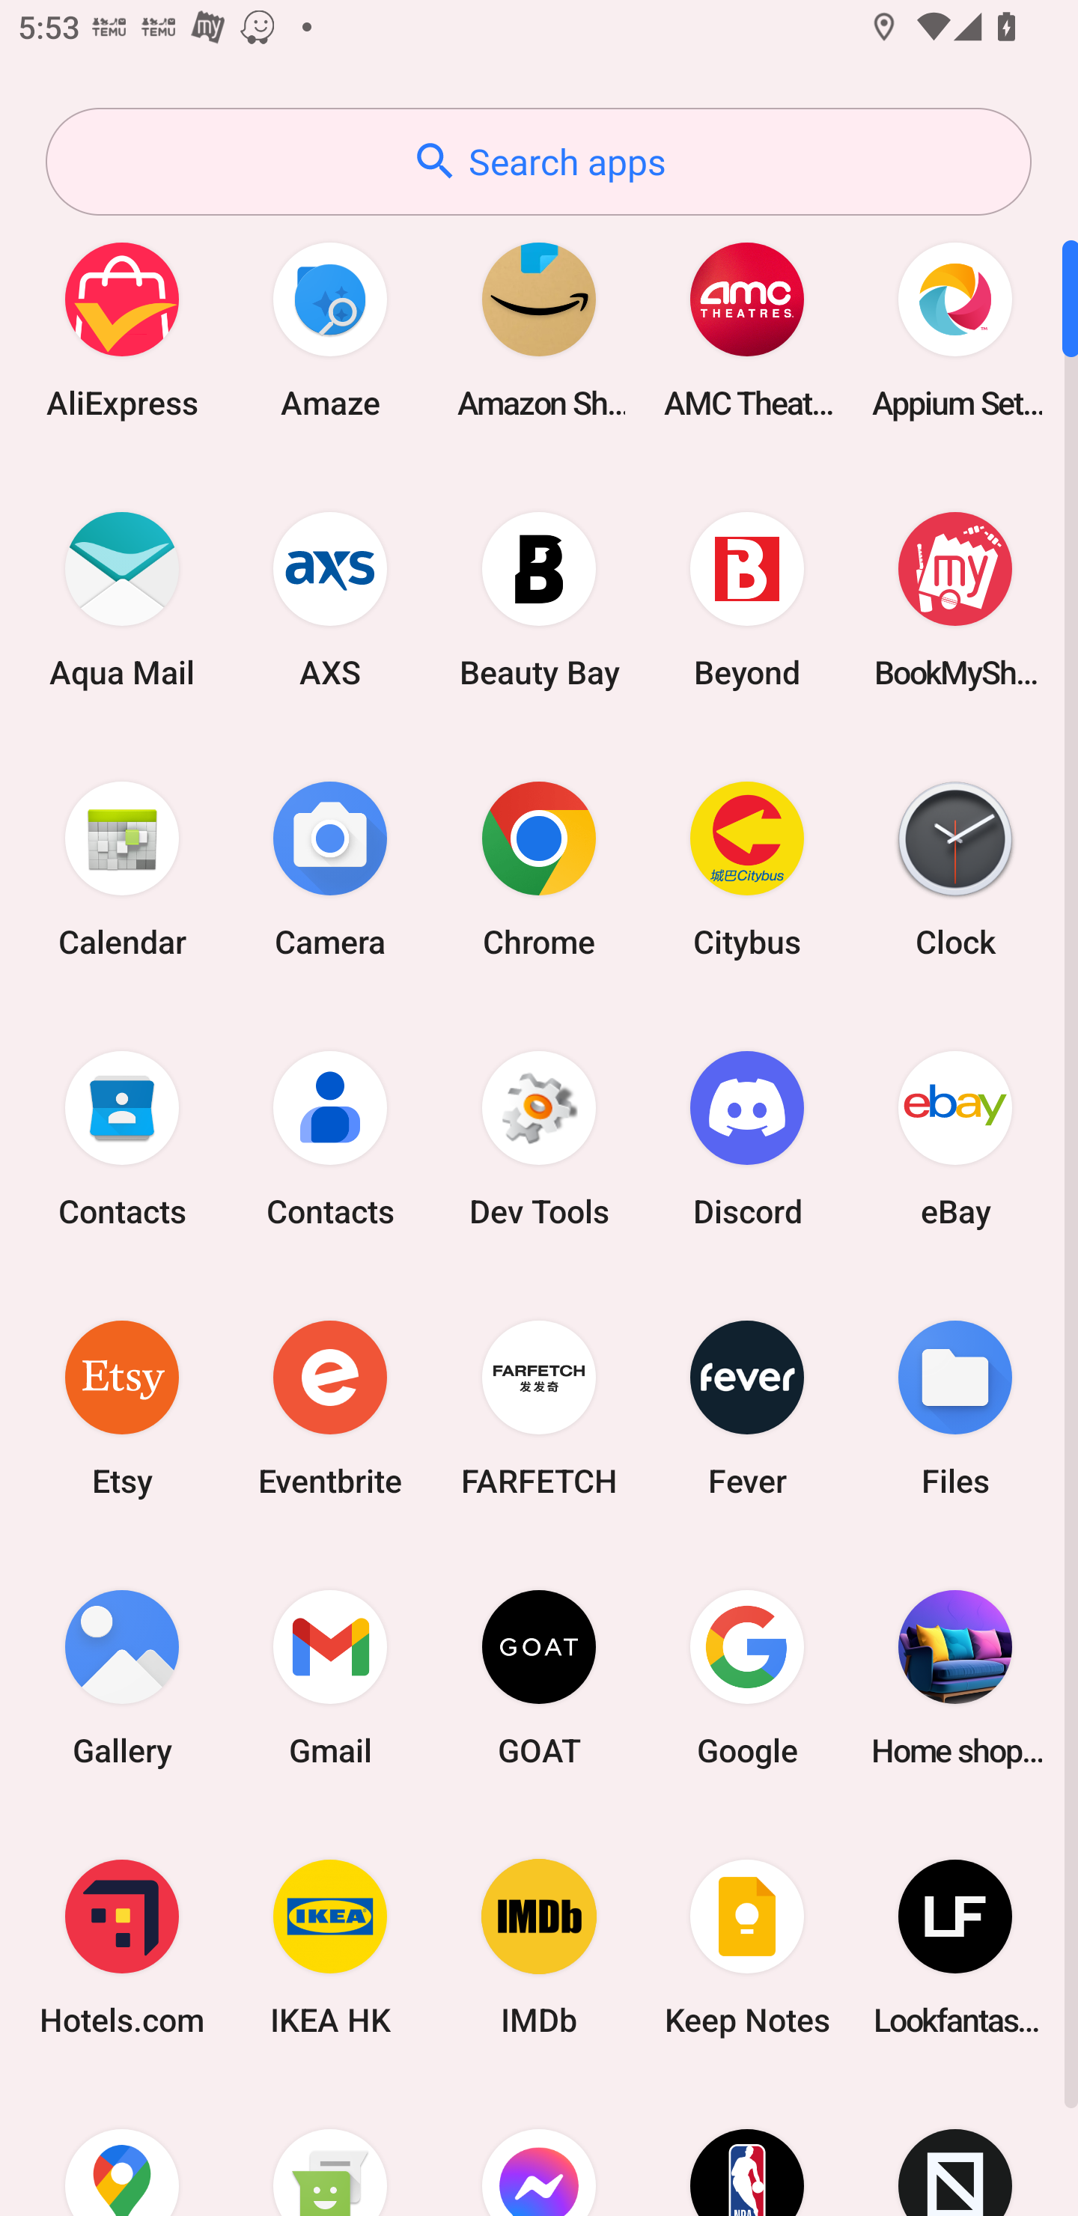  I want to click on Beyond, so click(747, 599).